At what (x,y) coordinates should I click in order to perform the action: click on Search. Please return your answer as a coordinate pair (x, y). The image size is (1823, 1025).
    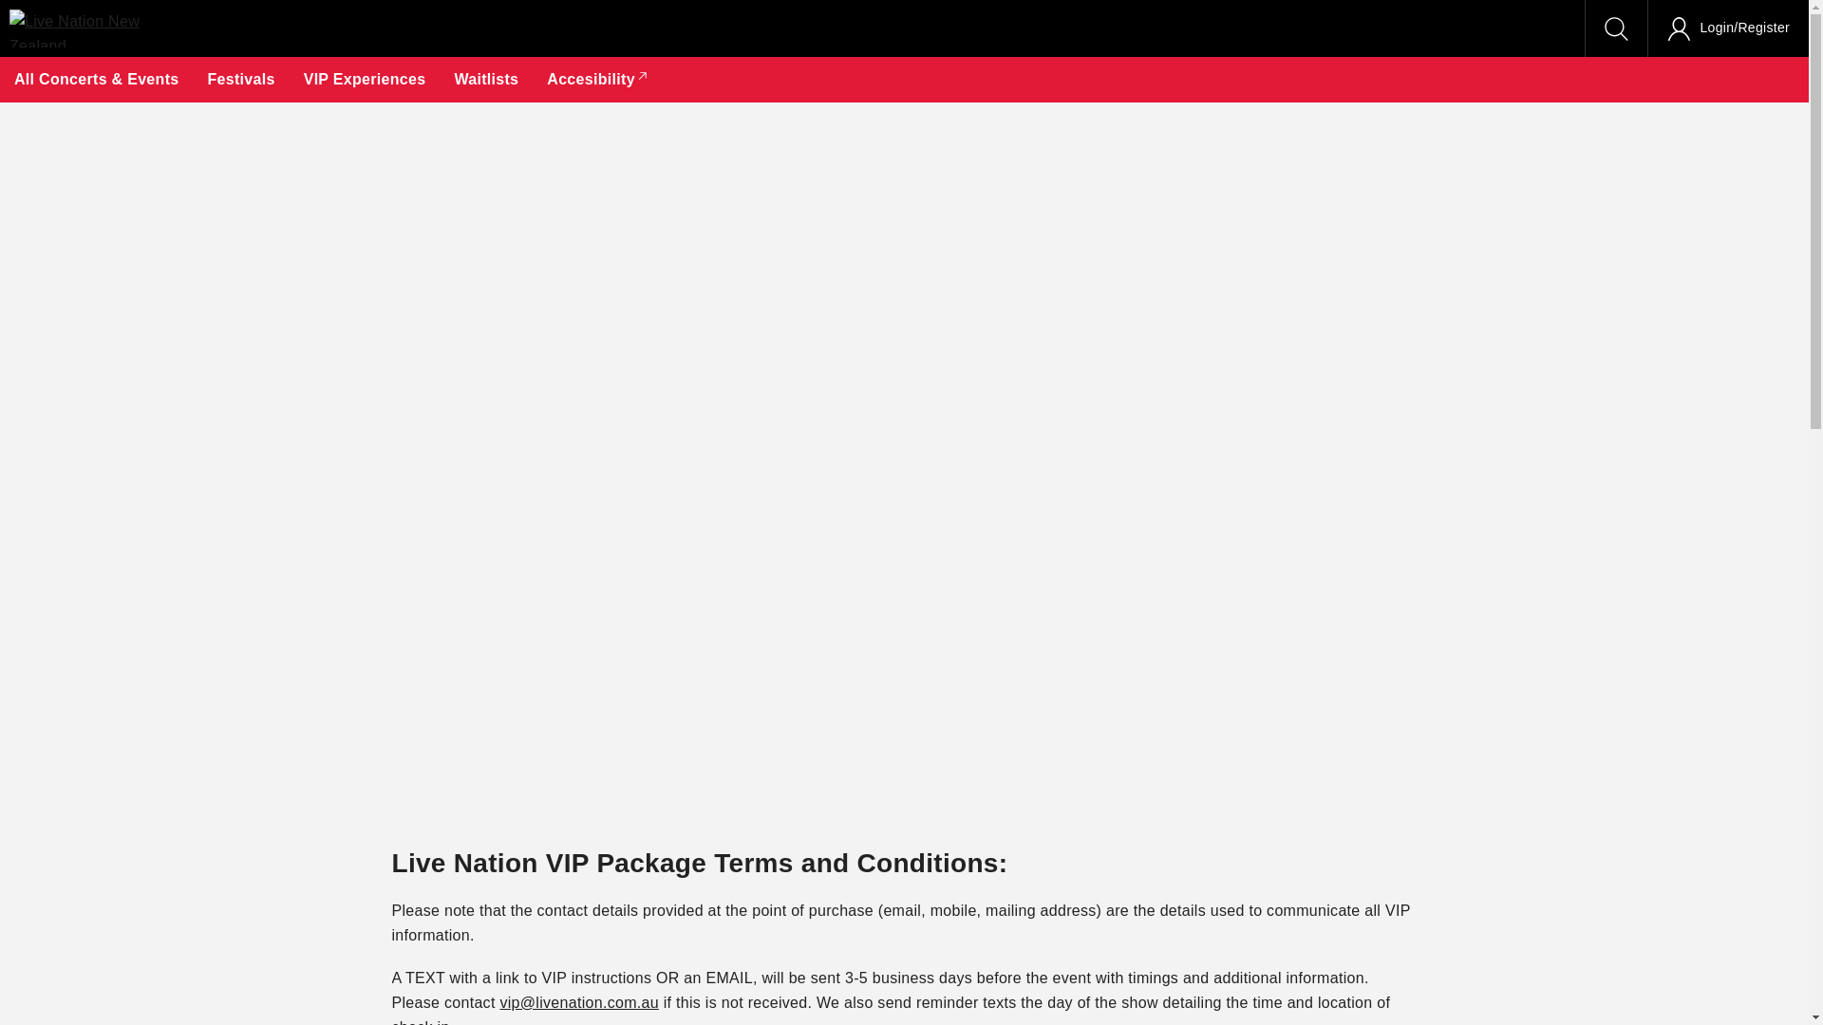
    Looking at the image, I should click on (1616, 28).